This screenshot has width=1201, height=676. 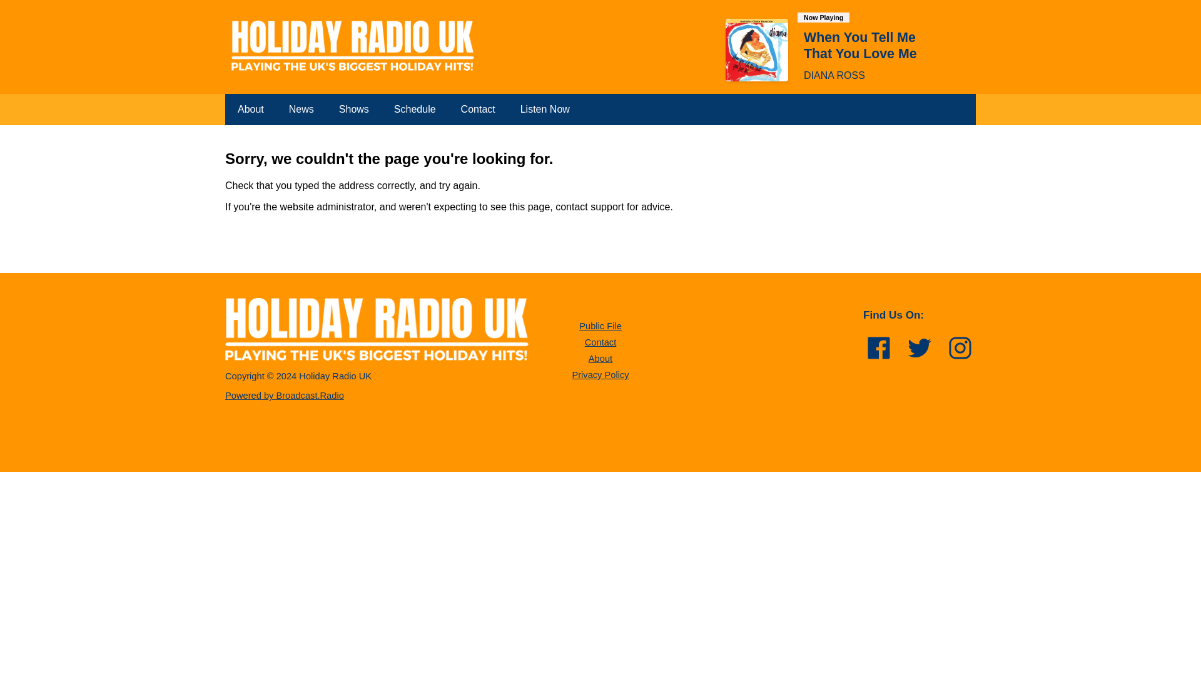 I want to click on Powered by Broadcast.Radio, so click(x=284, y=396).